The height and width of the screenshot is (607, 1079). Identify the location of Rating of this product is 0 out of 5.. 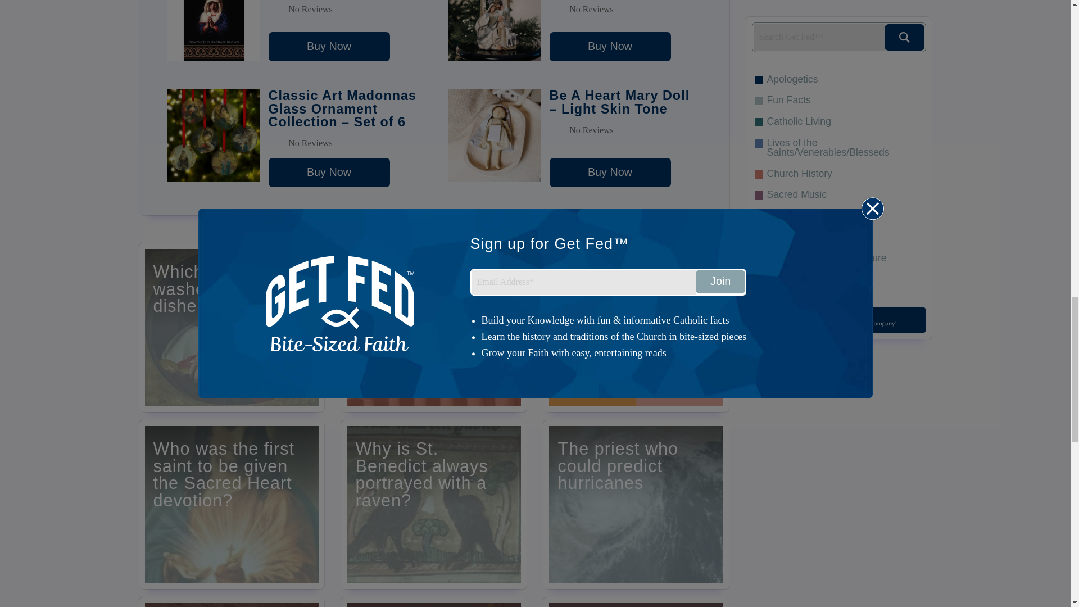
(344, 143).